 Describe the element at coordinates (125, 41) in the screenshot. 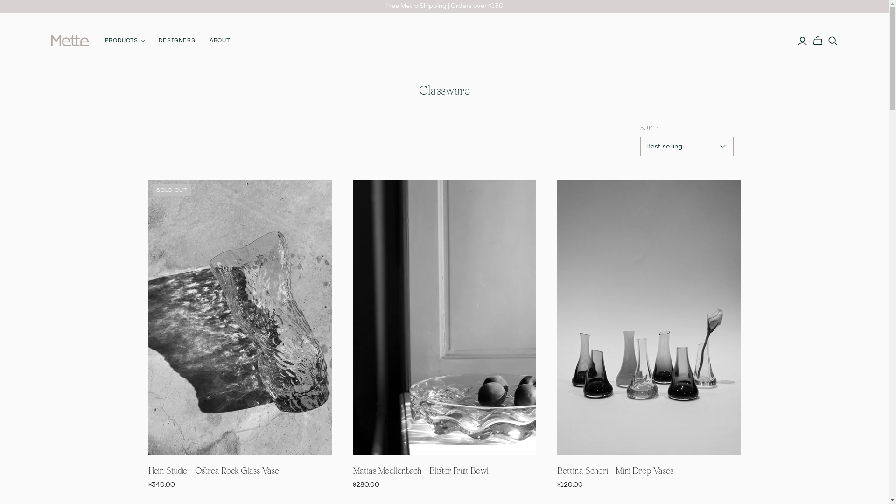

I see `PRODUCTS` at that location.